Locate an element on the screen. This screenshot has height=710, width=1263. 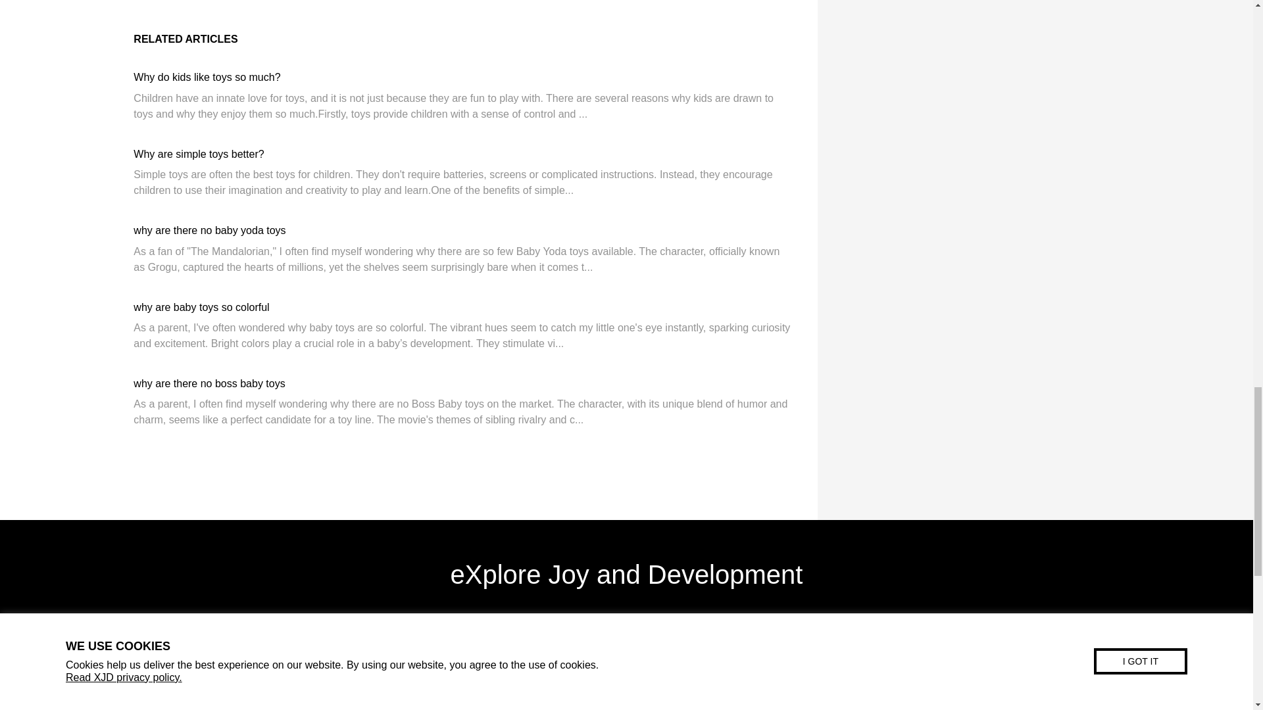
Why are simple toys better? is located at coordinates (199, 154).